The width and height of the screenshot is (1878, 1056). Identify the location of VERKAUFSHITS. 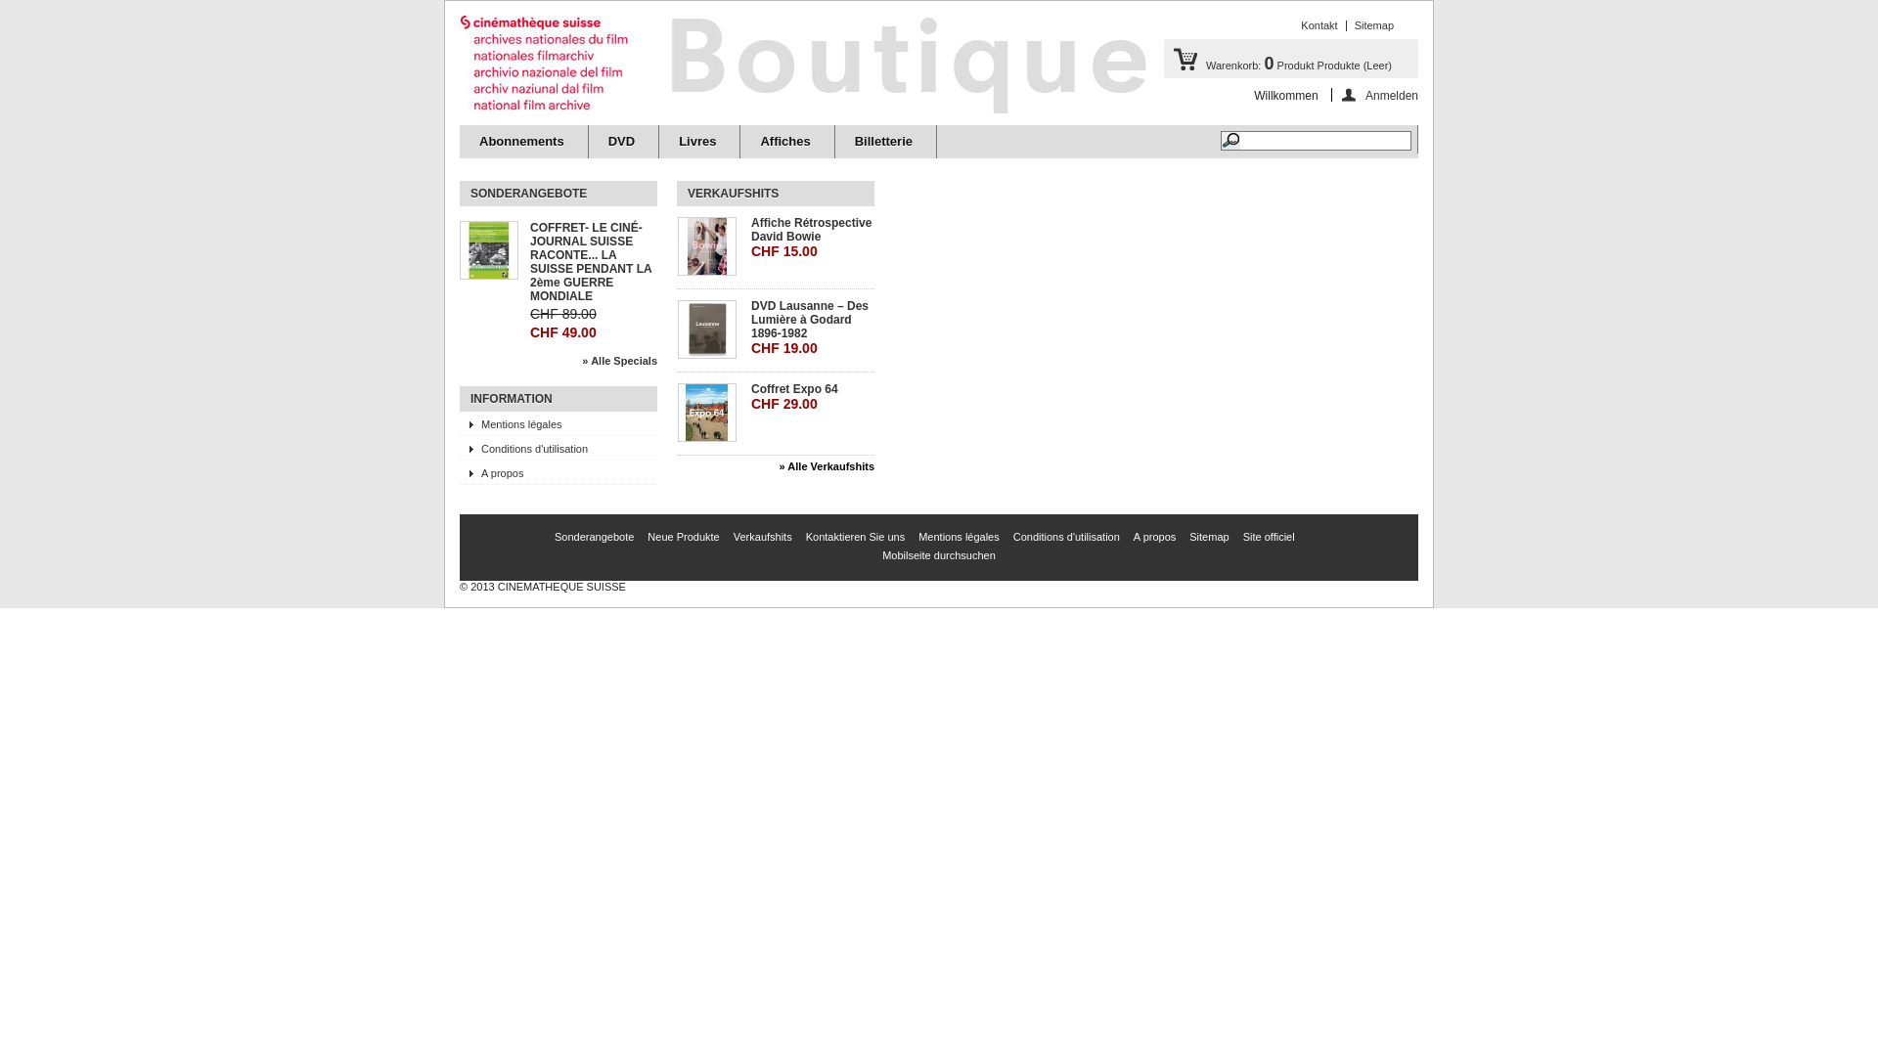
(734, 194).